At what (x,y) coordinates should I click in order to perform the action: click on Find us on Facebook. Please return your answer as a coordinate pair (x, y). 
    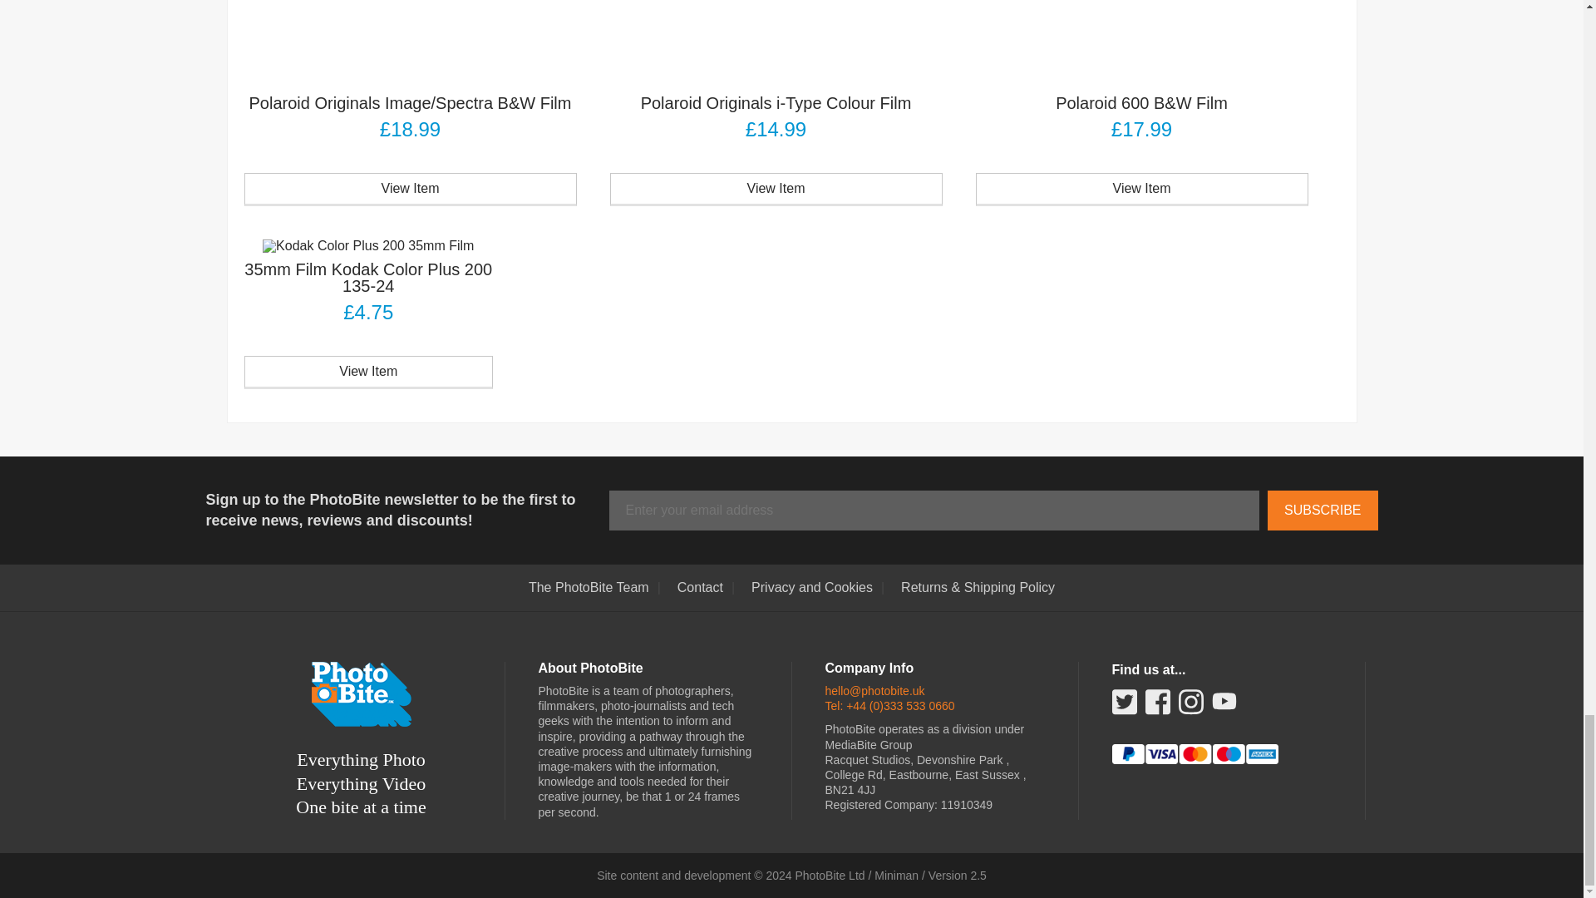
    Looking at the image, I should click on (1157, 707).